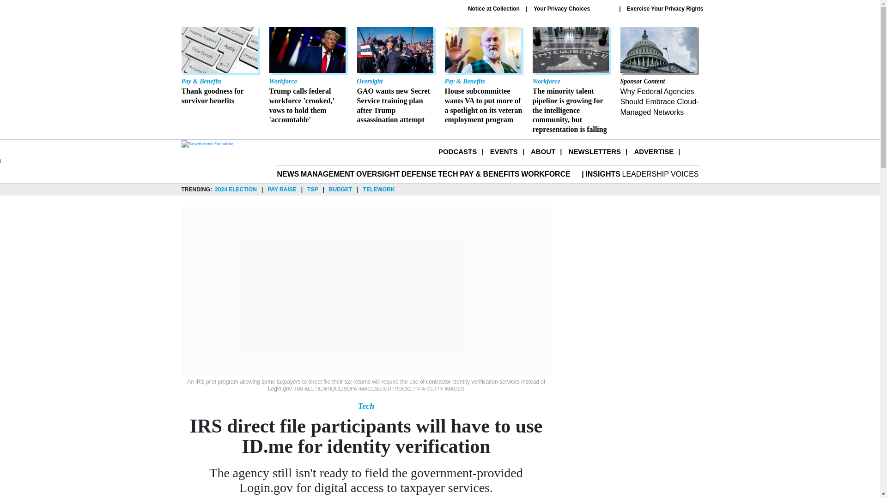 This screenshot has height=498, width=887. What do you see at coordinates (494, 8) in the screenshot?
I see `Notice at Collection` at bounding box center [494, 8].